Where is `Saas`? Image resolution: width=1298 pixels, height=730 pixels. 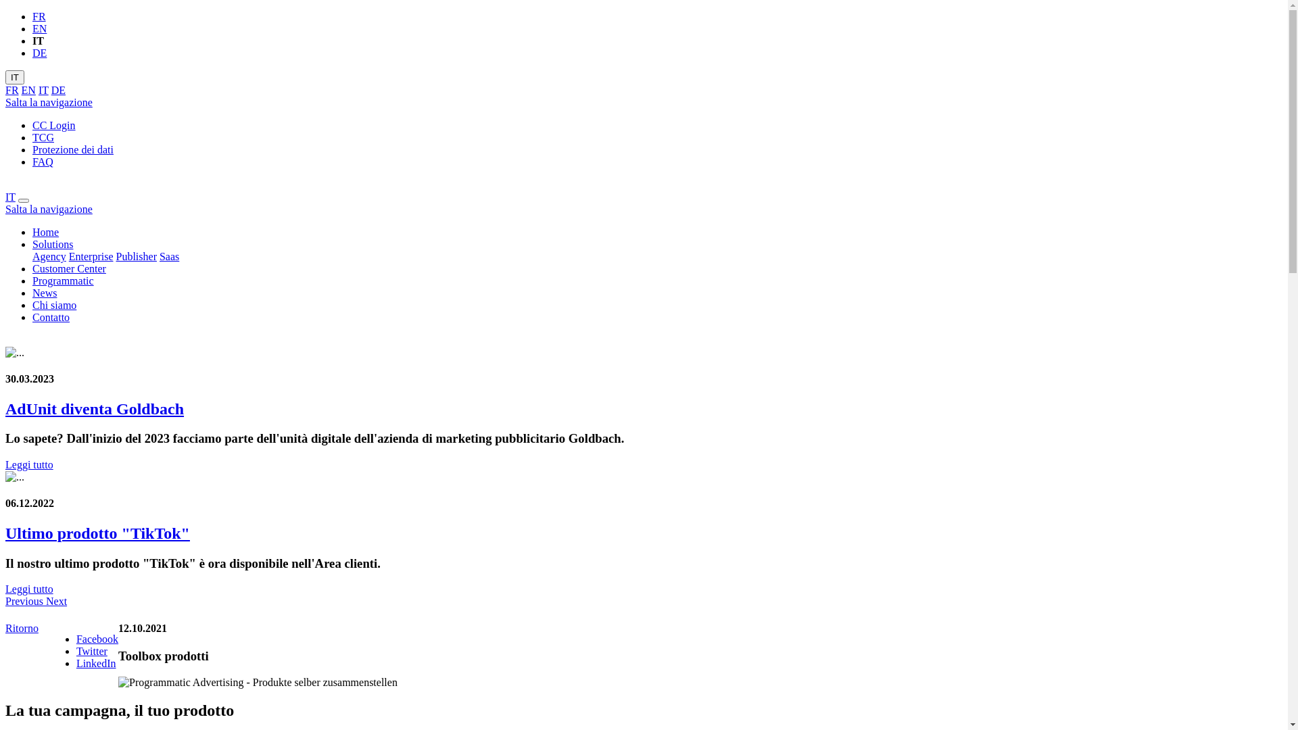 Saas is located at coordinates (169, 257).